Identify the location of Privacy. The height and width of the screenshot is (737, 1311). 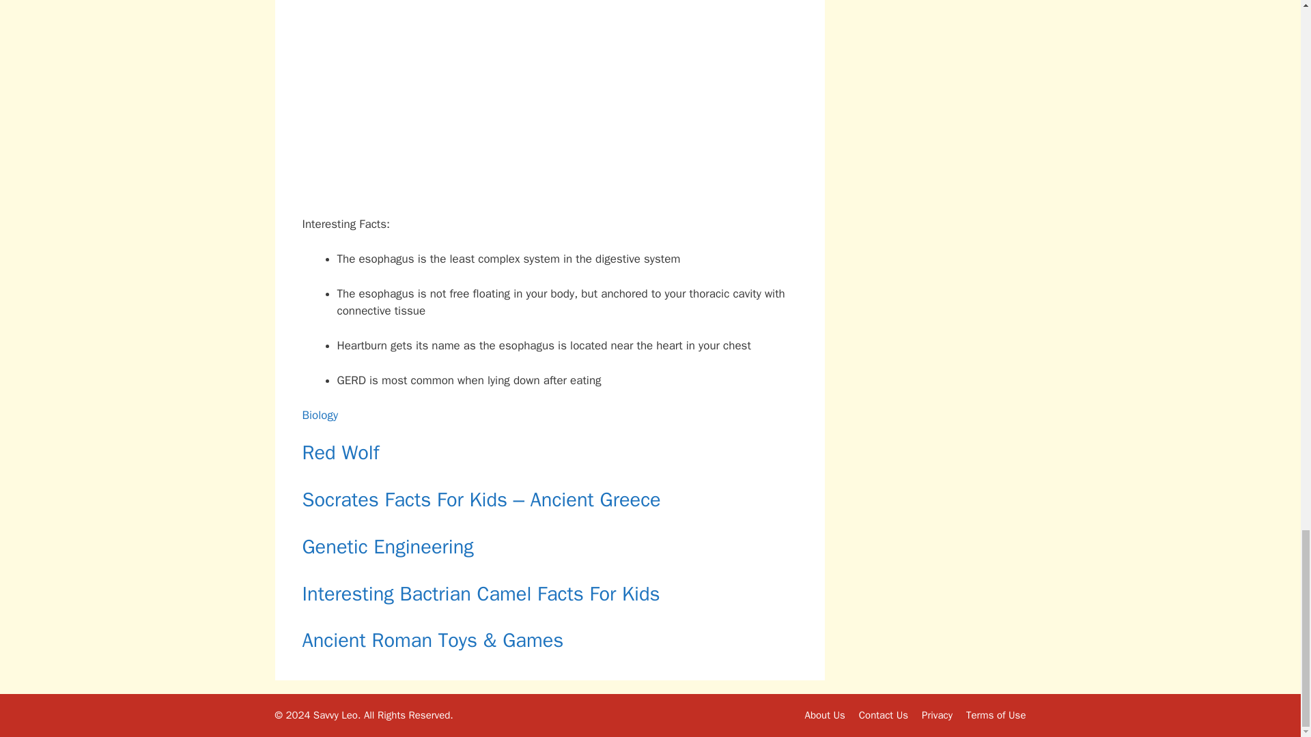
(937, 715).